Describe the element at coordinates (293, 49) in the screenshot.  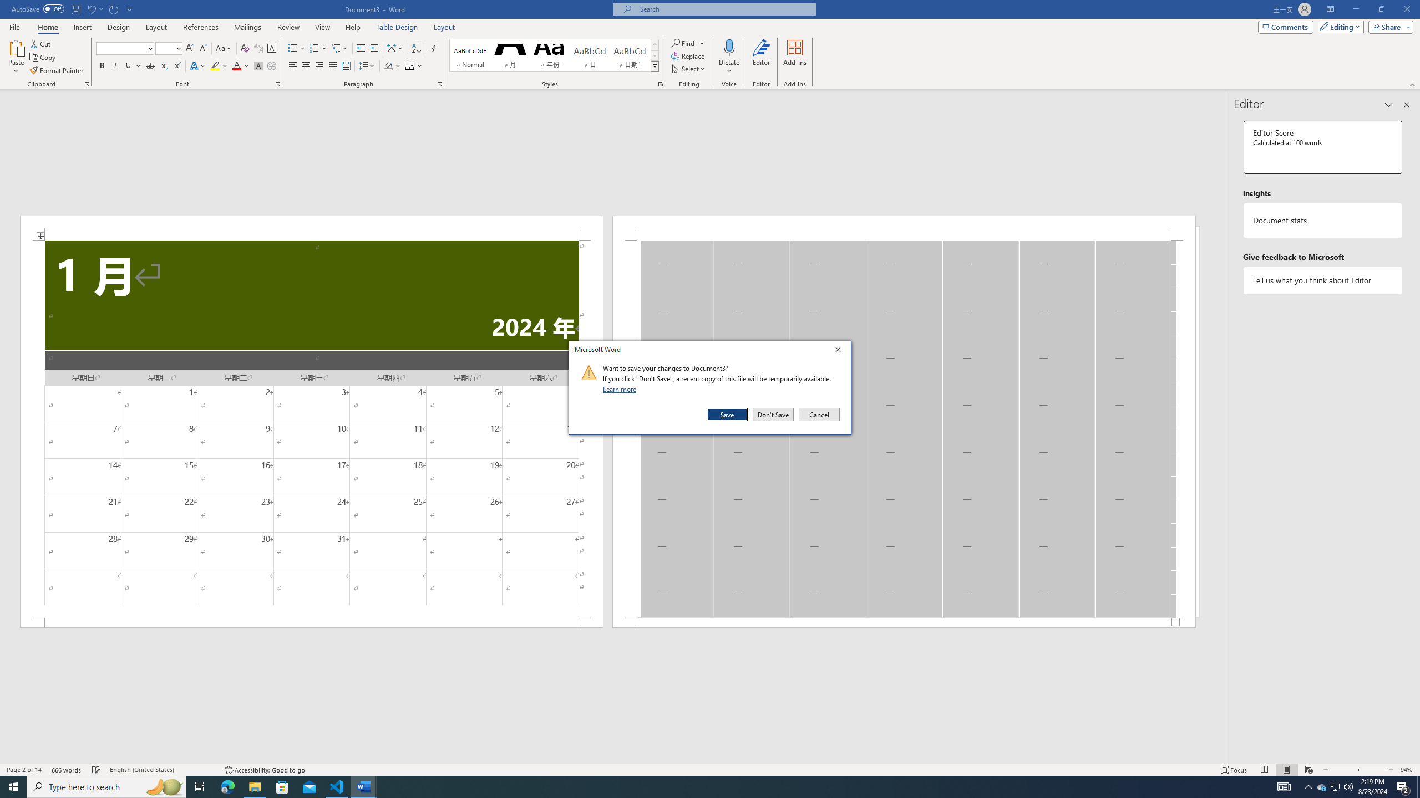
I see `Bullets` at that location.